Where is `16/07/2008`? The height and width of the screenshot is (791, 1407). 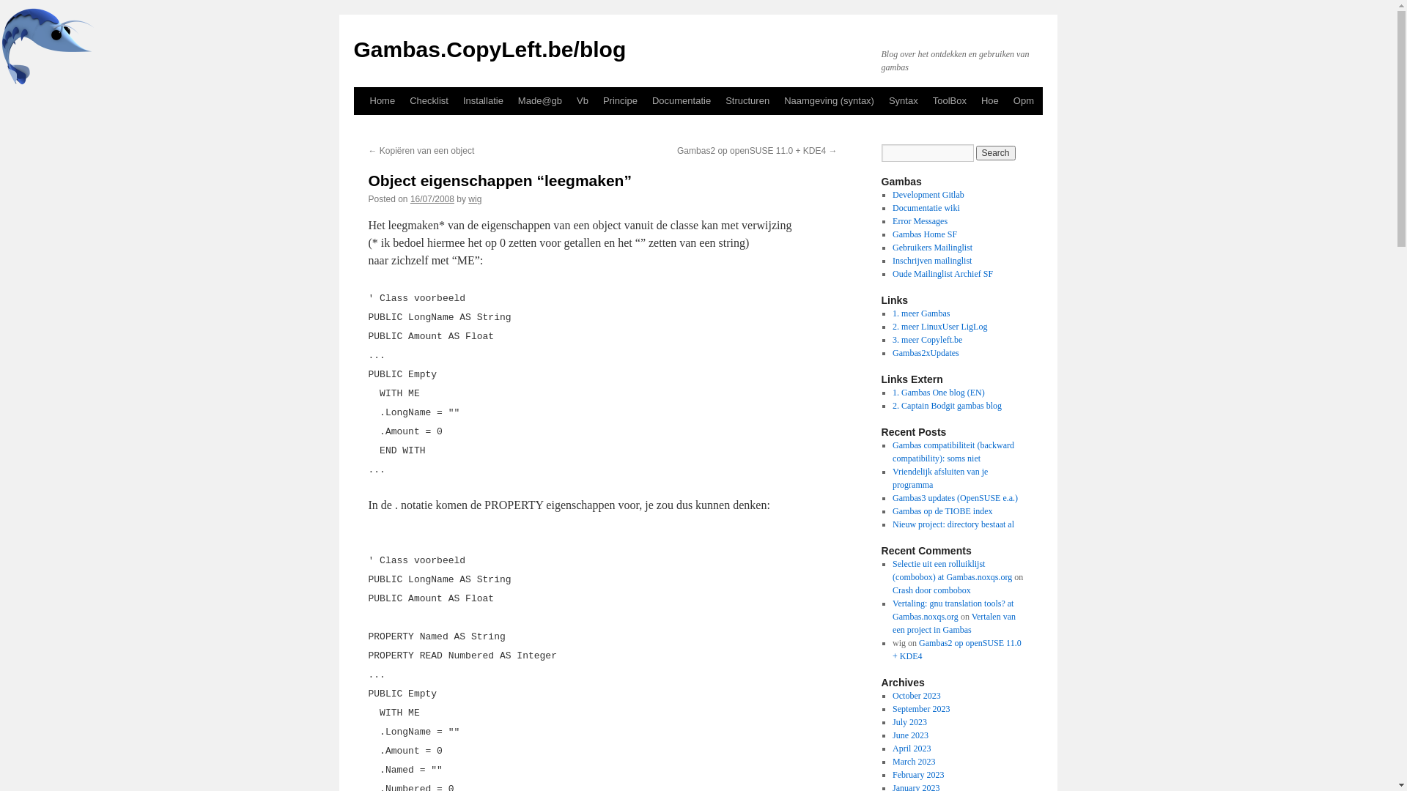 16/07/2008 is located at coordinates (432, 199).